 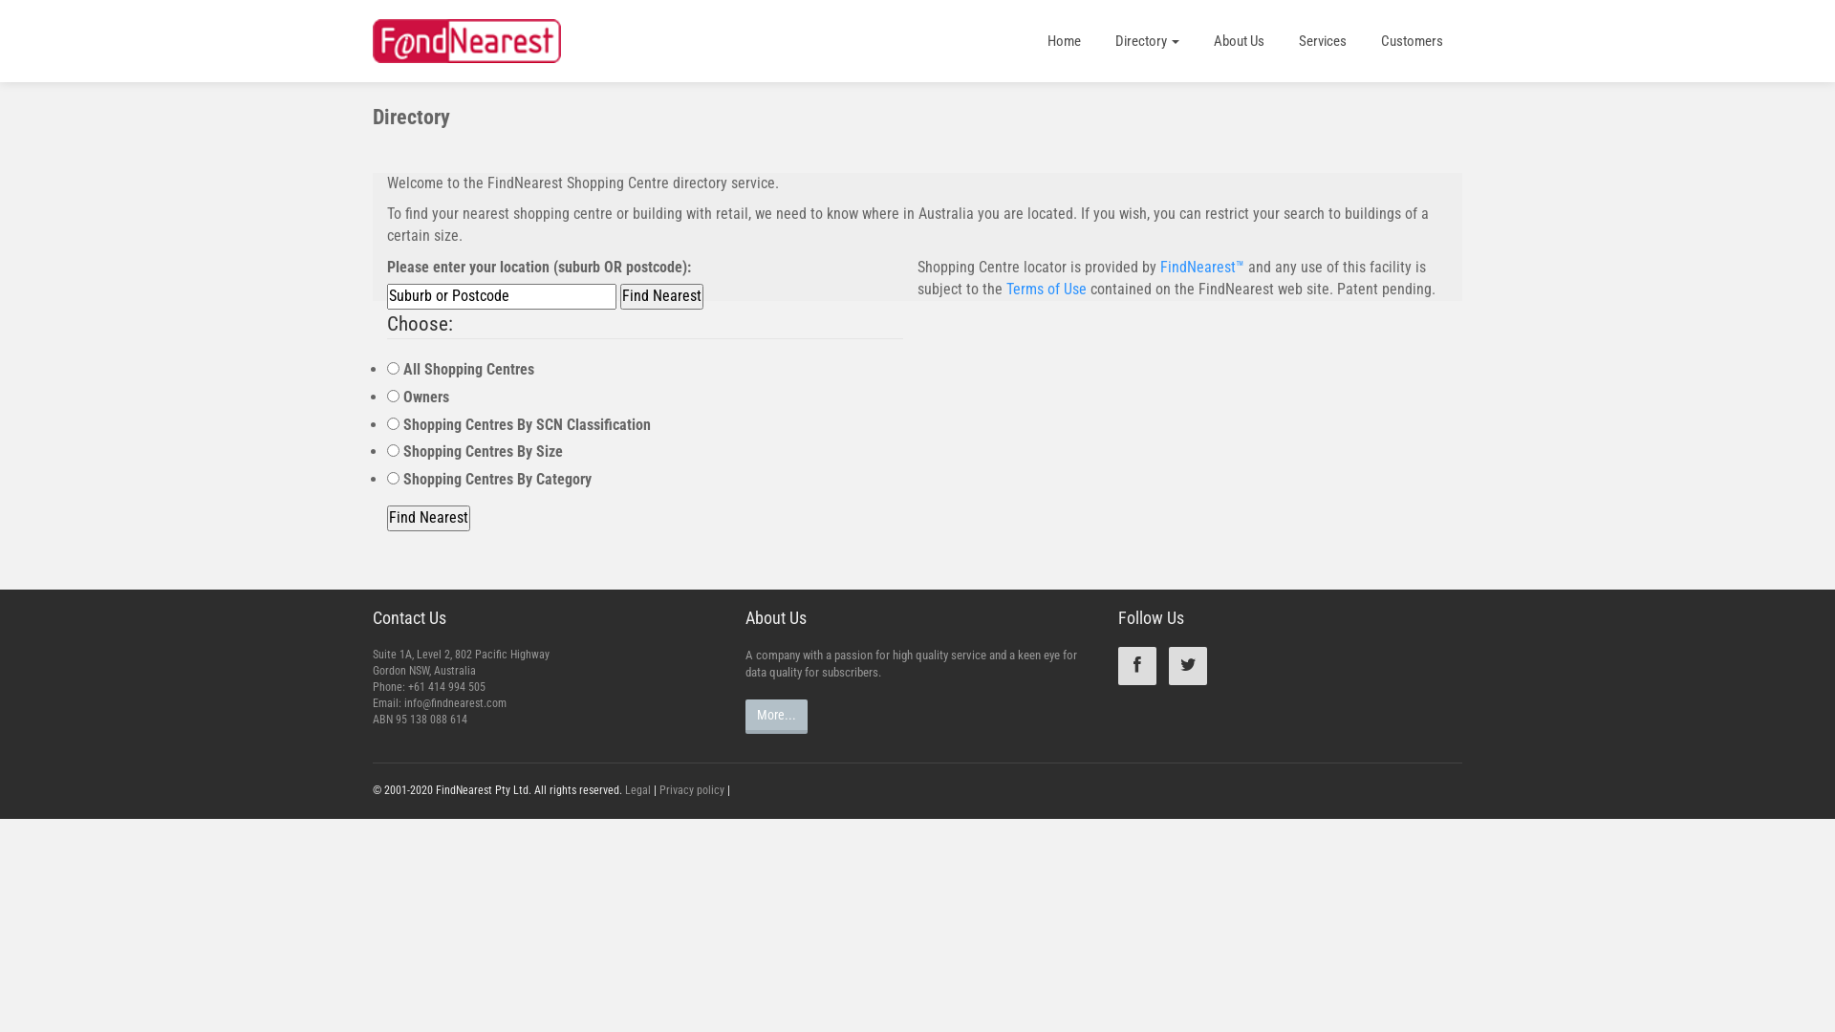 I want to click on About Us, so click(x=1239, y=41).